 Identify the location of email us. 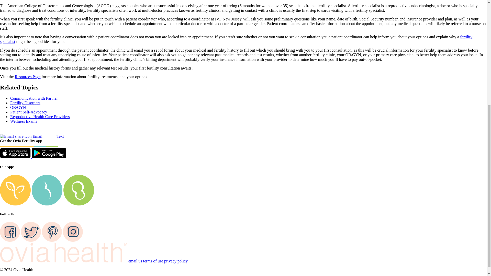
(135, 261).